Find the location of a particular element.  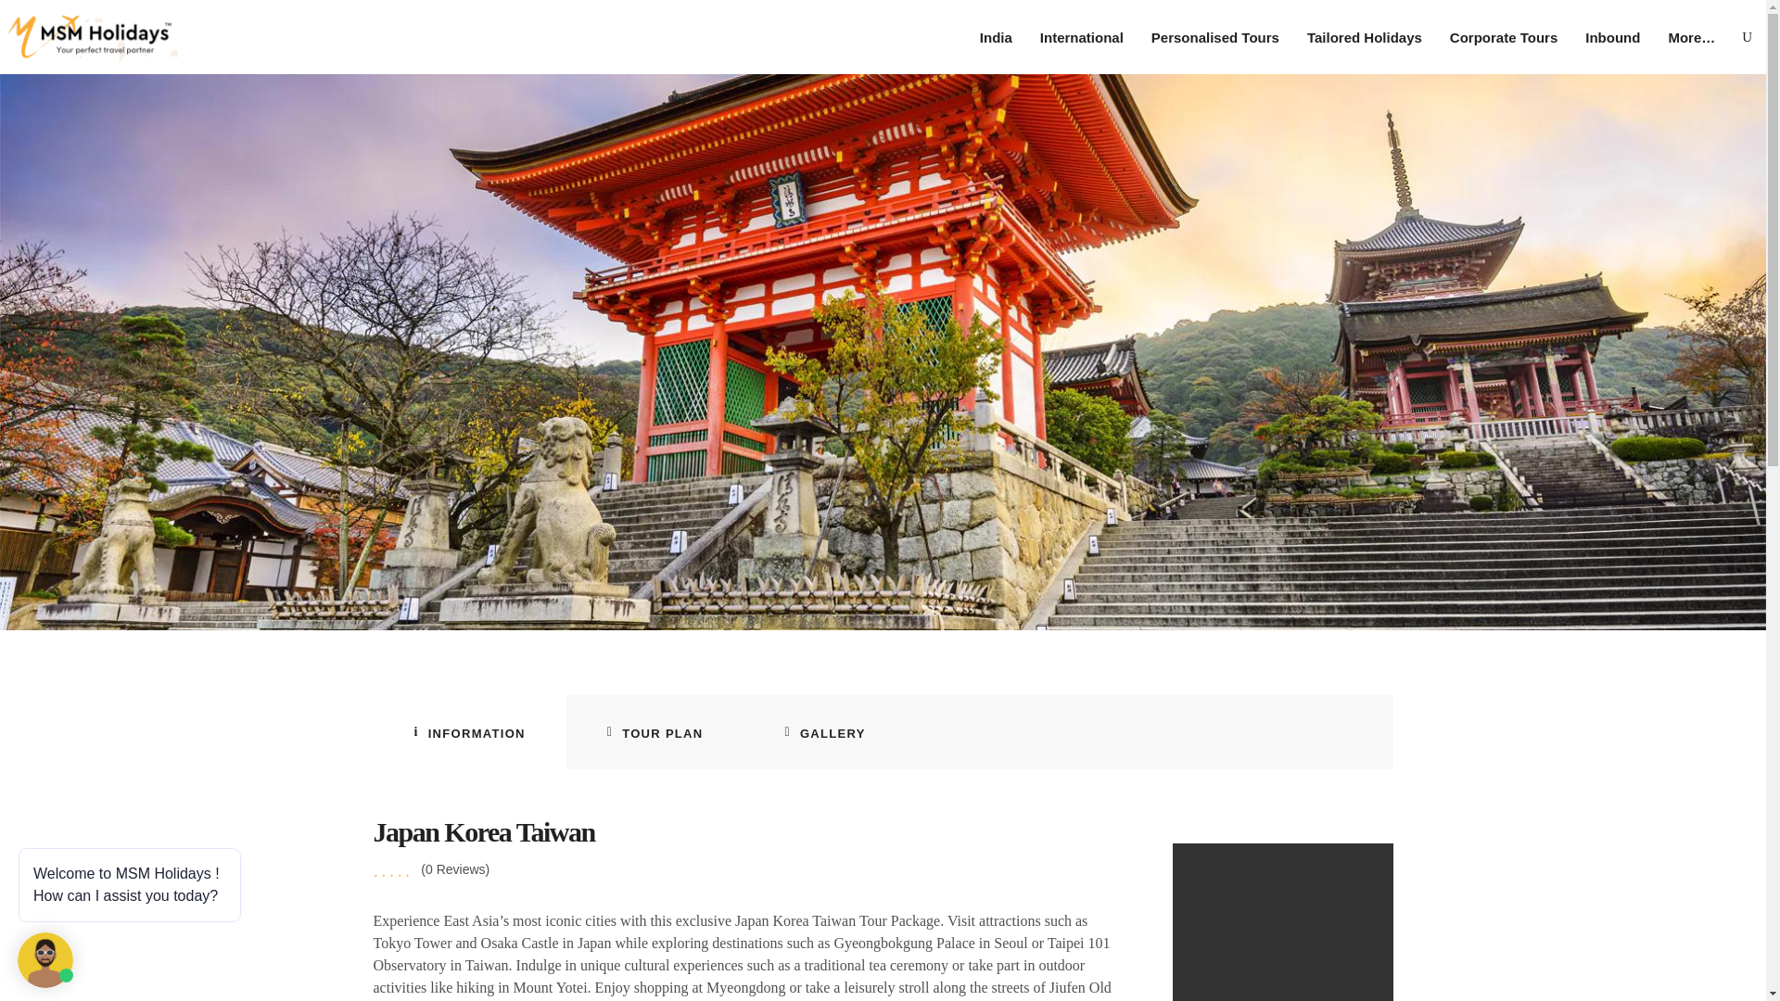

India is located at coordinates (996, 37).